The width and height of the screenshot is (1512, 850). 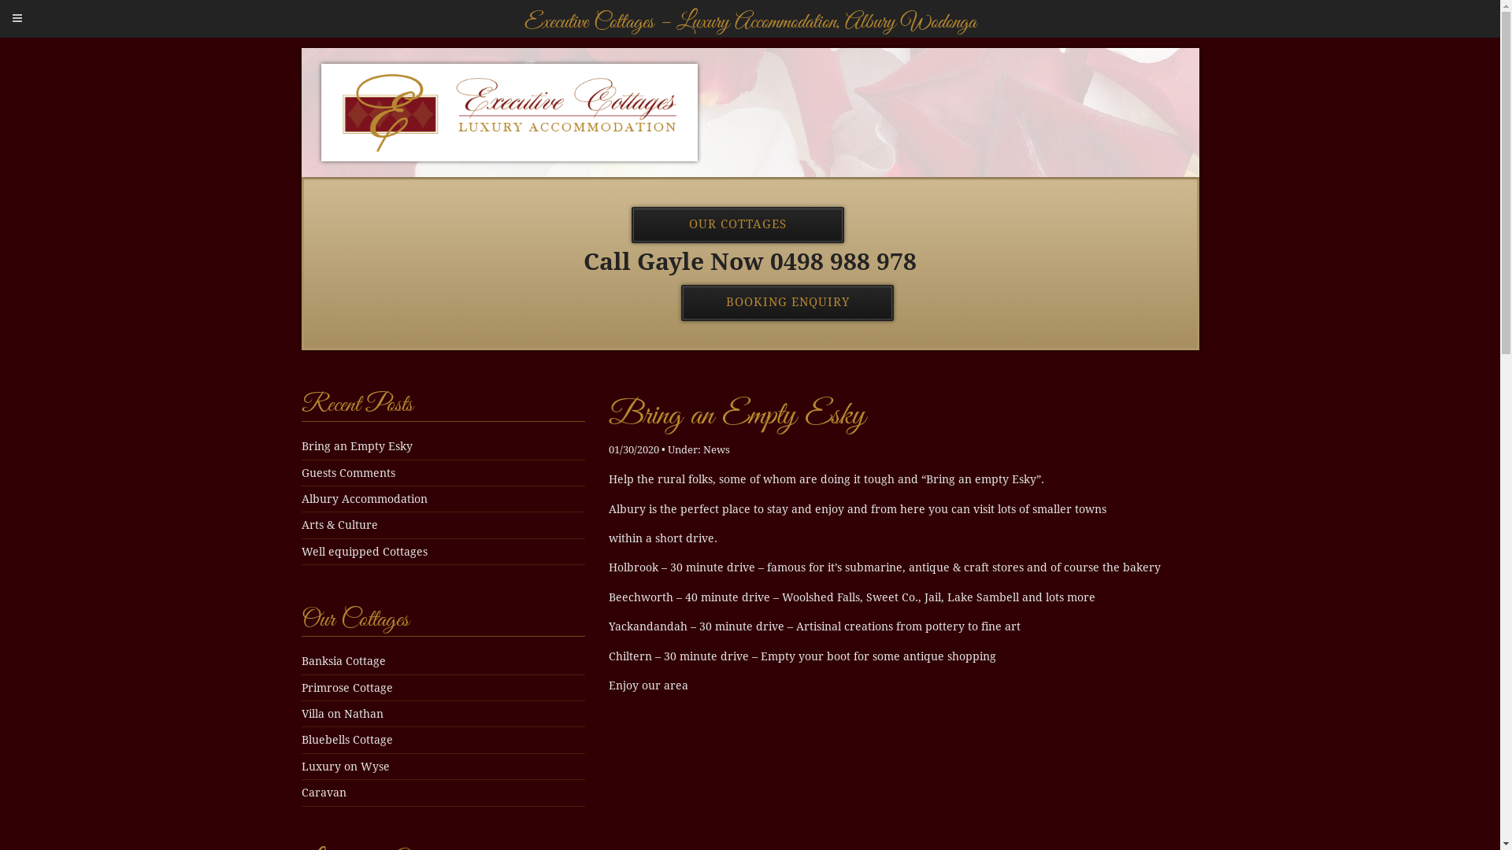 I want to click on OUR COTTAGES, so click(x=737, y=224).